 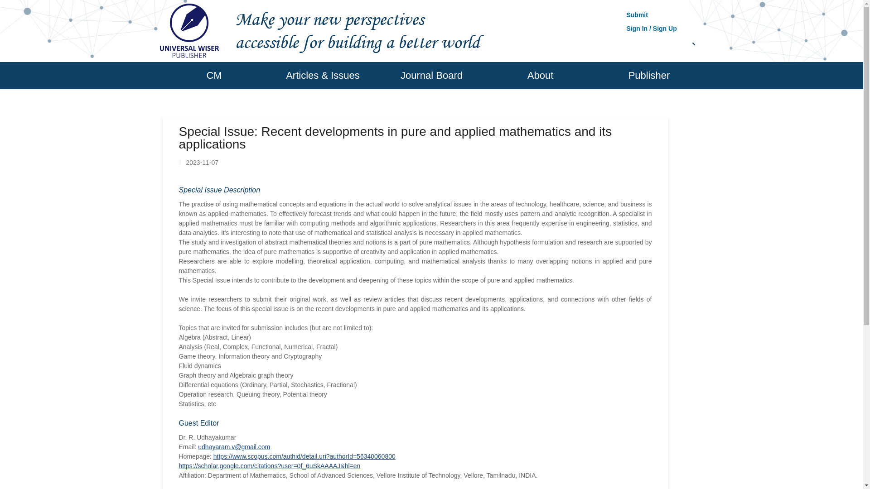 I want to click on Journal Board, so click(x=431, y=75).